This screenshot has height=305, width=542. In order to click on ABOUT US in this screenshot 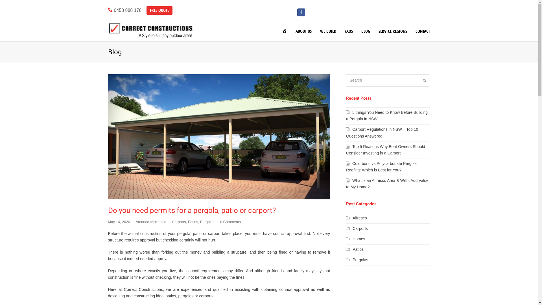, I will do `click(304, 31)`.